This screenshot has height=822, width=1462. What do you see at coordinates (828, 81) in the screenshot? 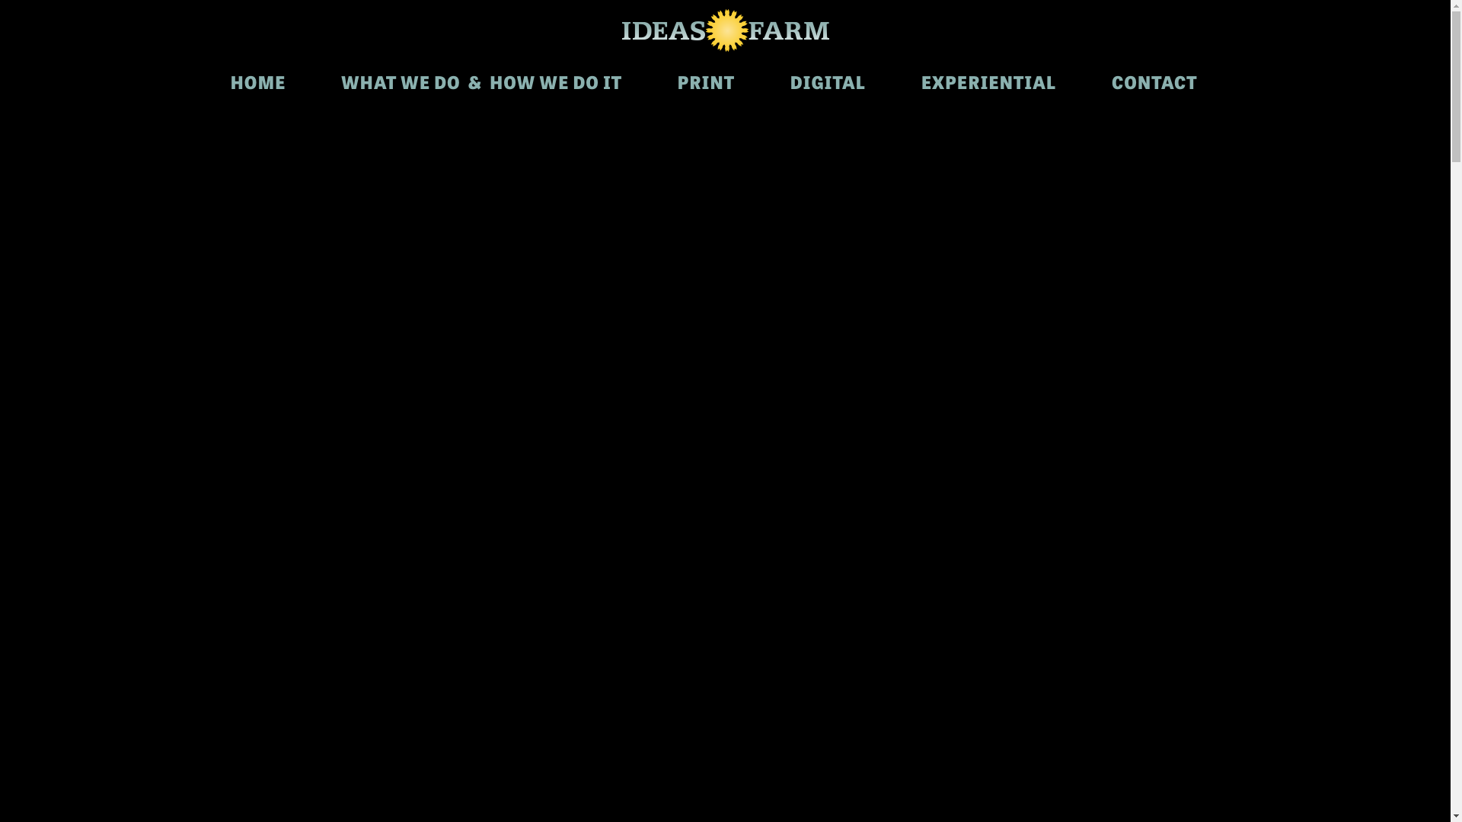
I see `DIGITAL` at bounding box center [828, 81].